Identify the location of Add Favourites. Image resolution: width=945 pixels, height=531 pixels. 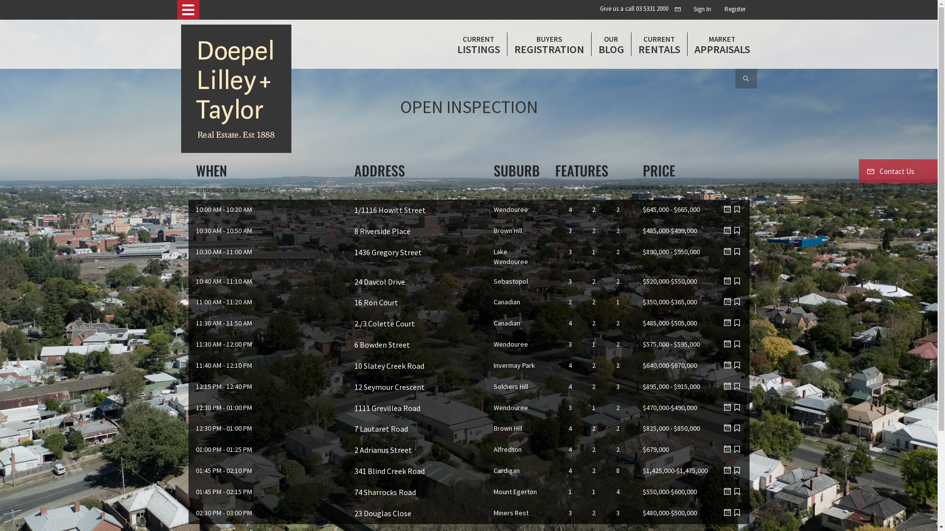
(737, 323).